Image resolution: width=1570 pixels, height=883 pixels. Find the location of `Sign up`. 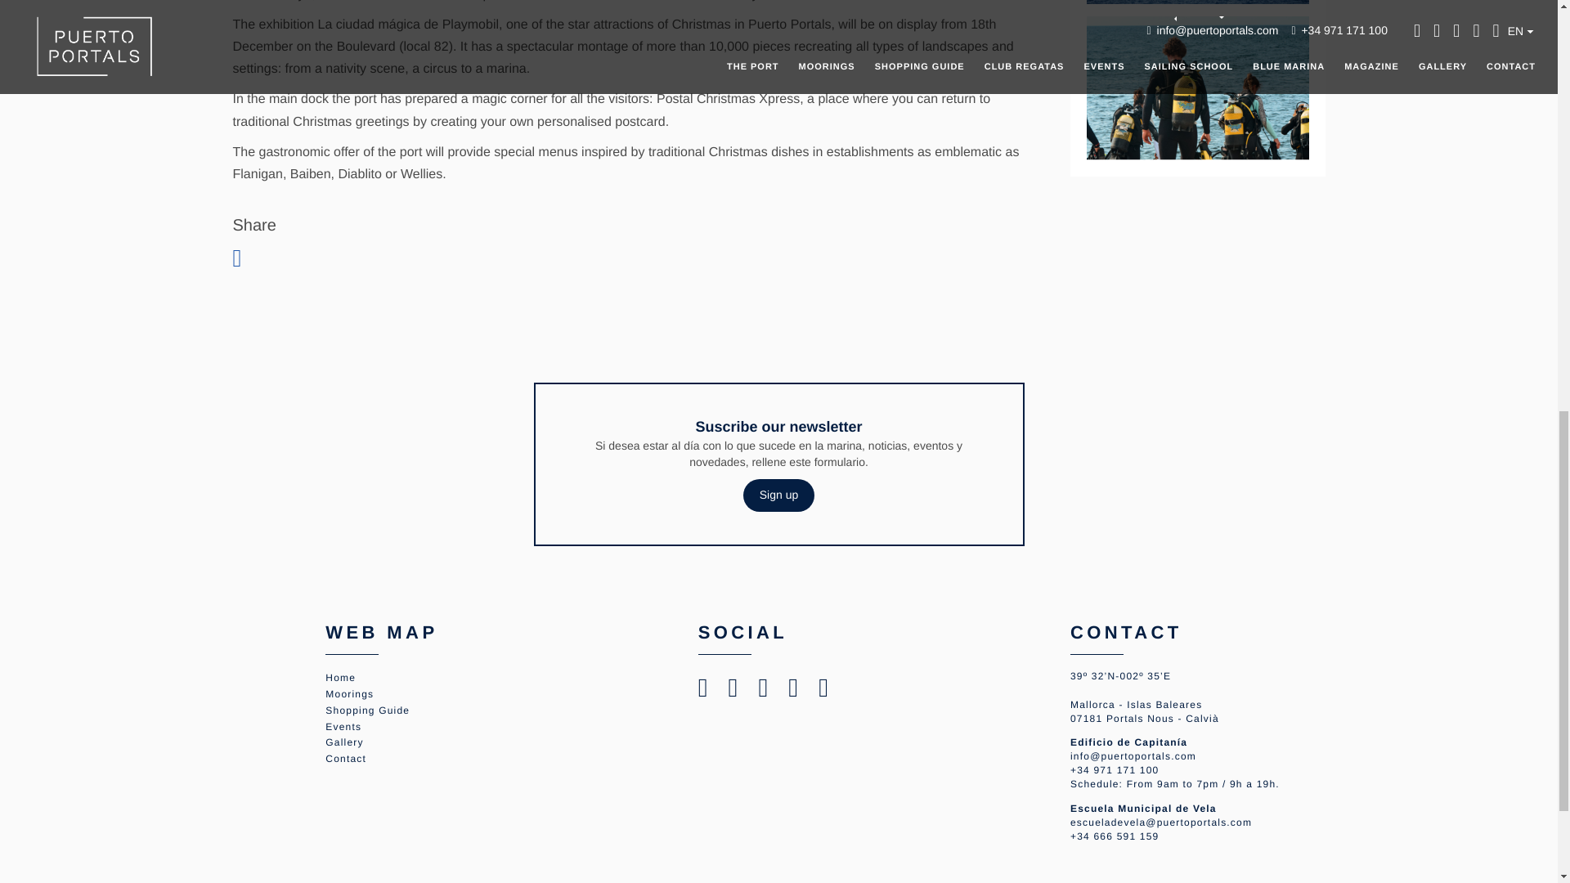

Sign up is located at coordinates (778, 495).